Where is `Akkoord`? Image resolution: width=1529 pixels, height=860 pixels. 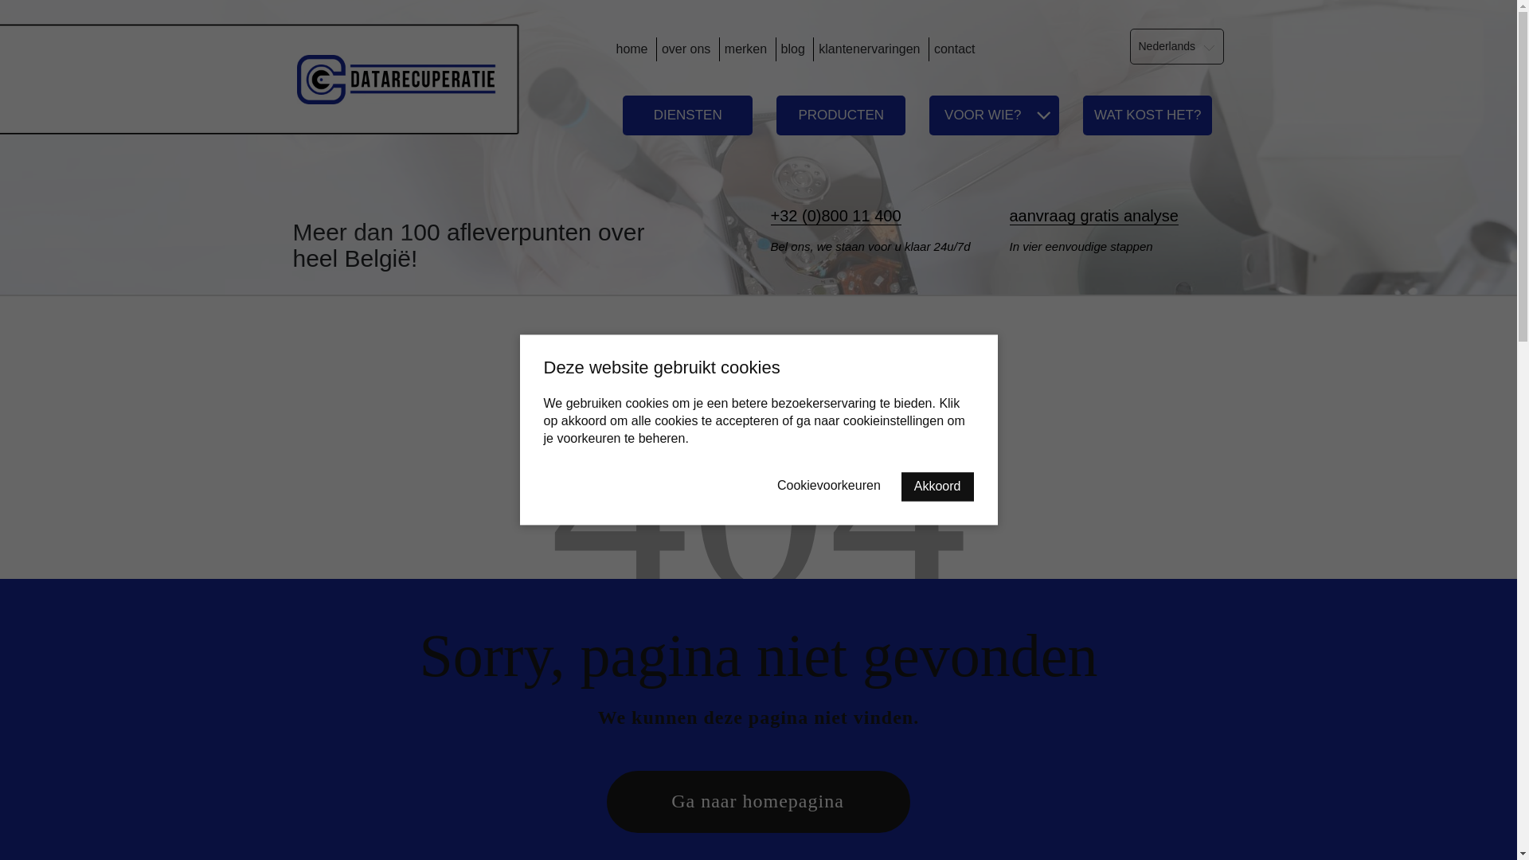
Akkoord is located at coordinates (938, 487).